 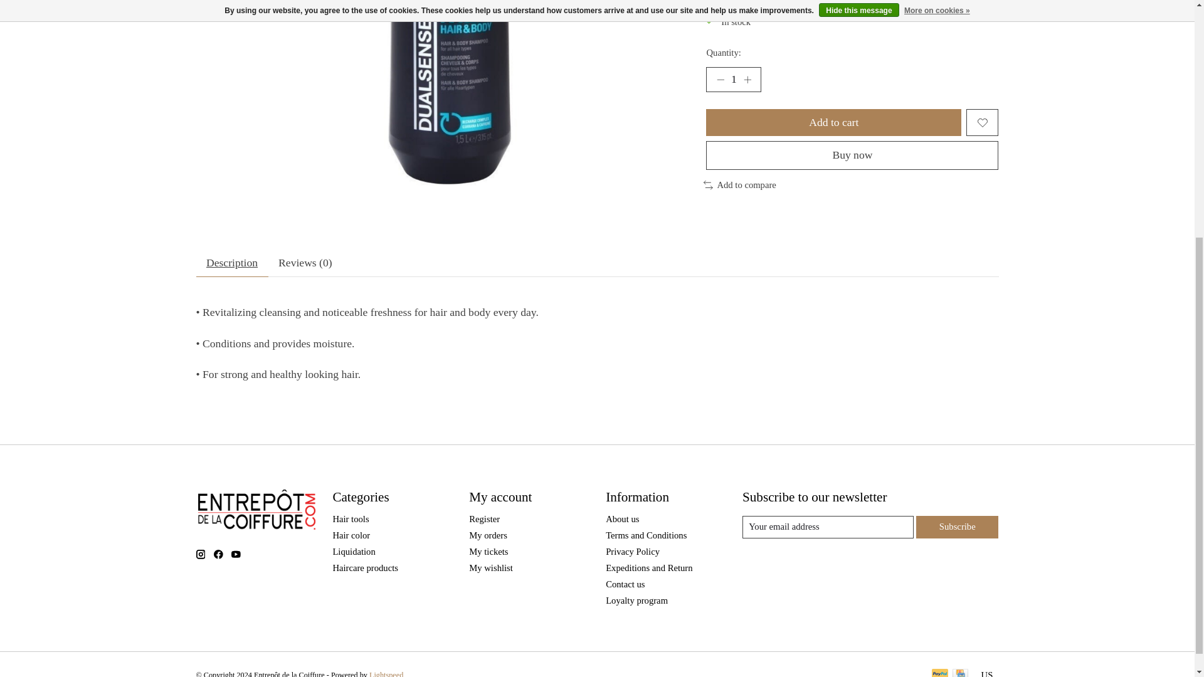 What do you see at coordinates (488, 535) in the screenshot?
I see `My orders` at bounding box center [488, 535].